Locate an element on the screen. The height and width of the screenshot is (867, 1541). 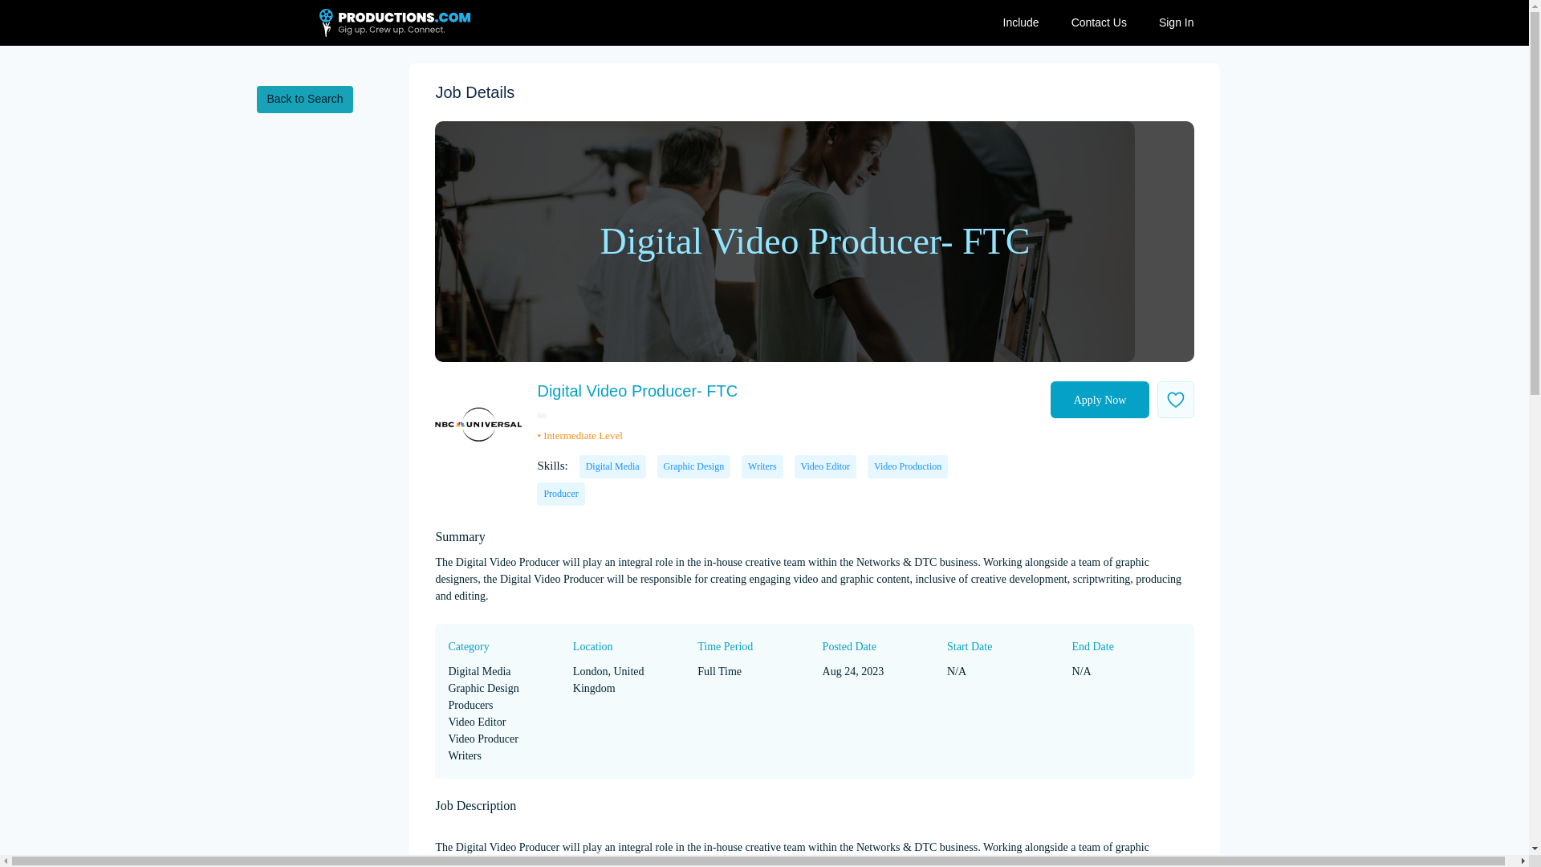
Back to Search is located at coordinates (305, 100).